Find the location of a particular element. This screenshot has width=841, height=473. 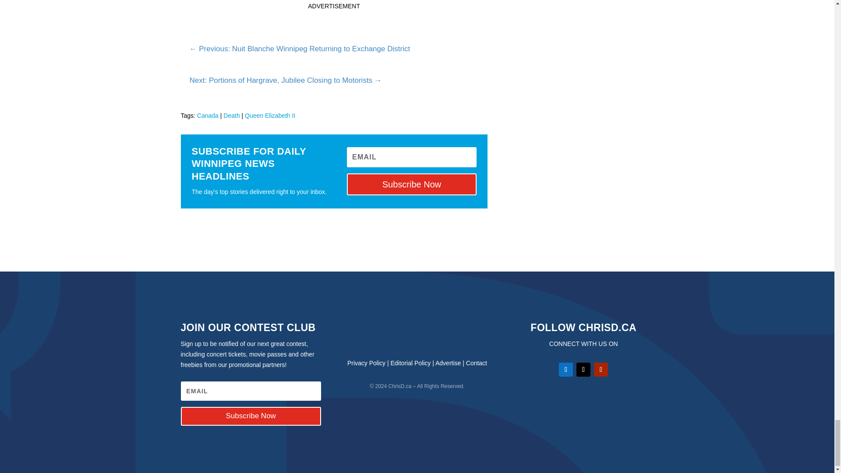

chrisd-logo-footer-300x92 is located at coordinates (417, 333).